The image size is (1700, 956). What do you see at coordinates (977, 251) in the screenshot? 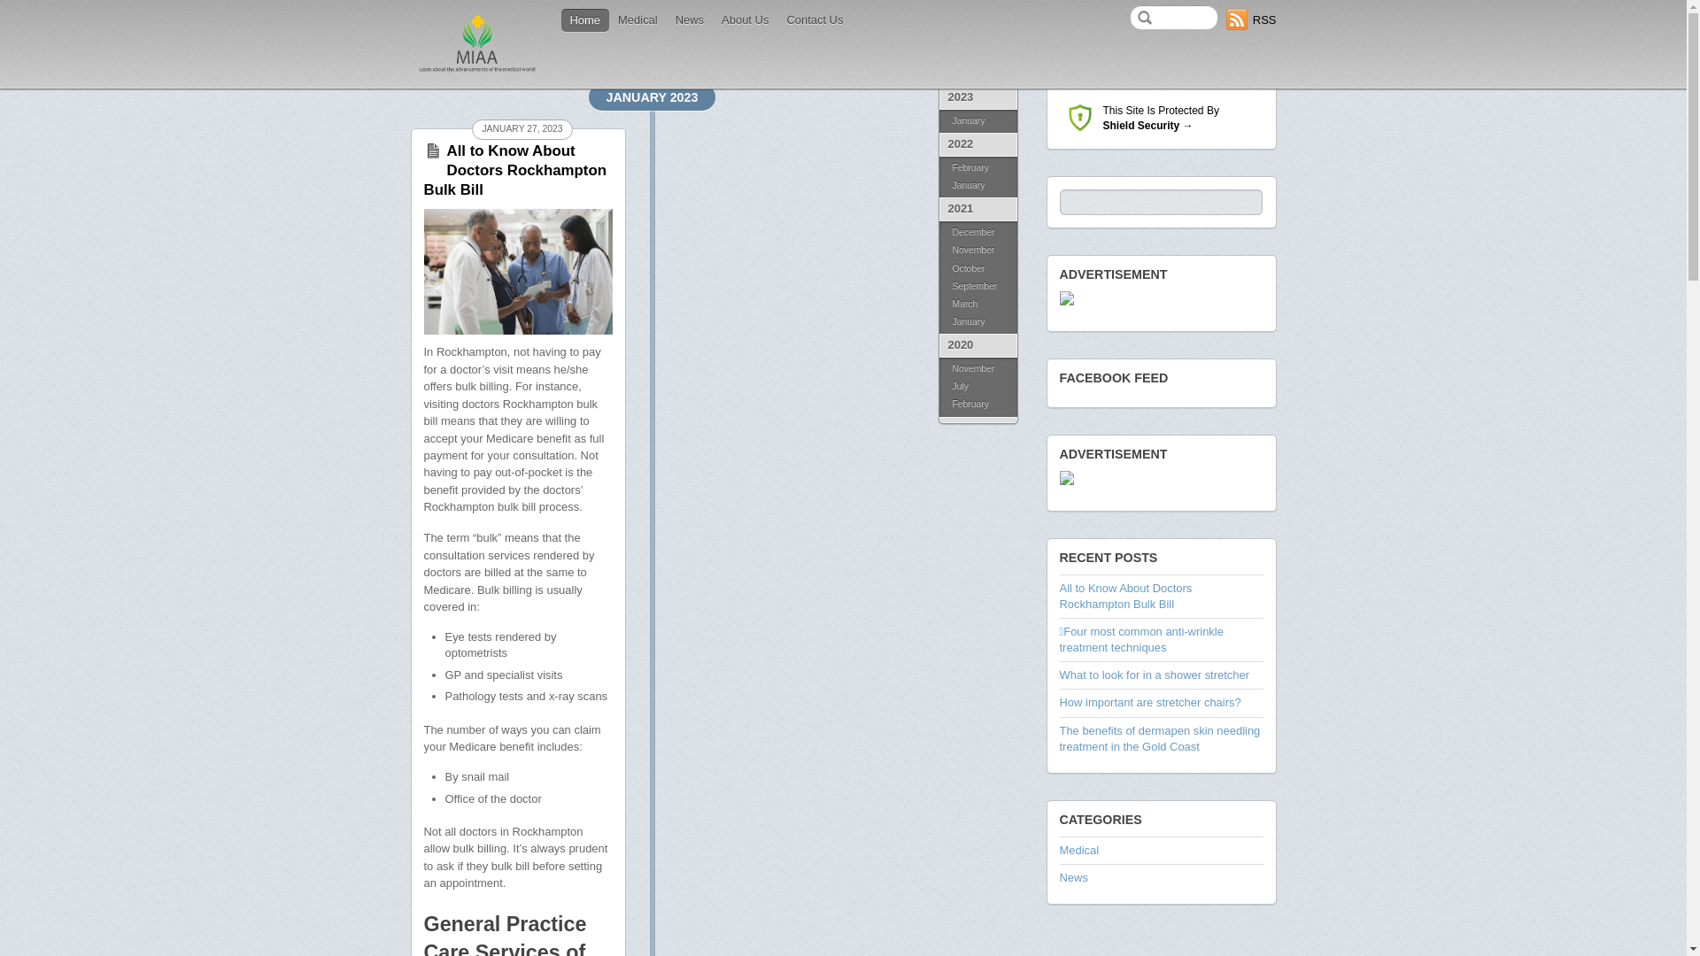
I see `November` at bounding box center [977, 251].